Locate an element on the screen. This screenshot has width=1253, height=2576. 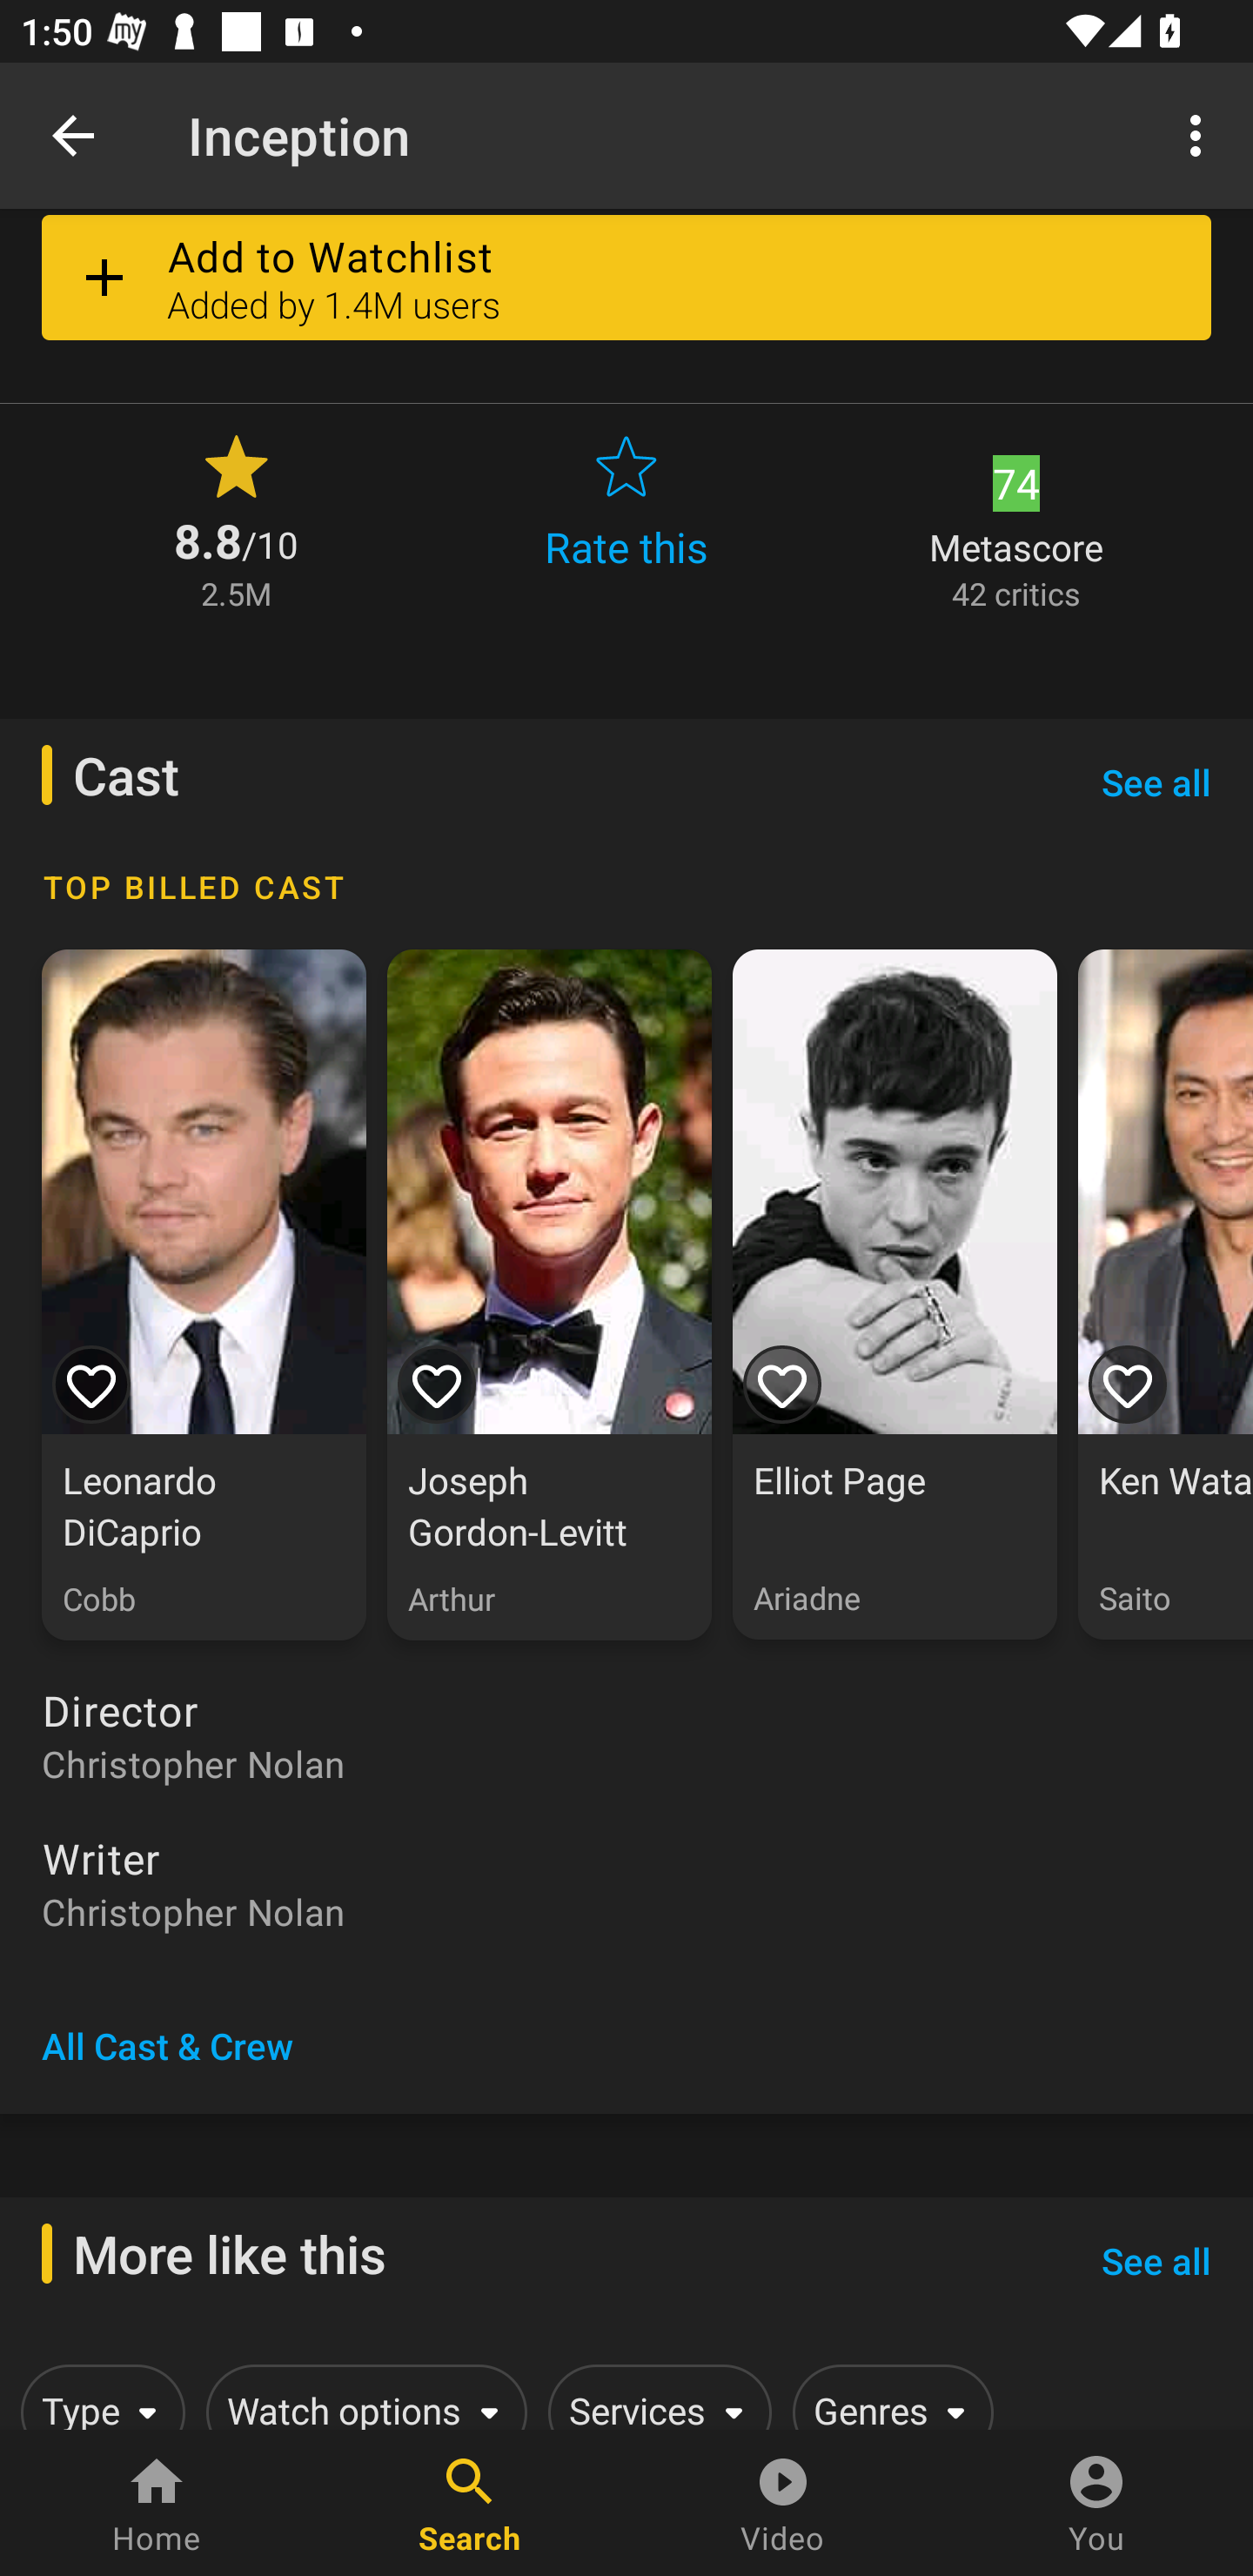
Christopher Nolan is located at coordinates (626, 1763).